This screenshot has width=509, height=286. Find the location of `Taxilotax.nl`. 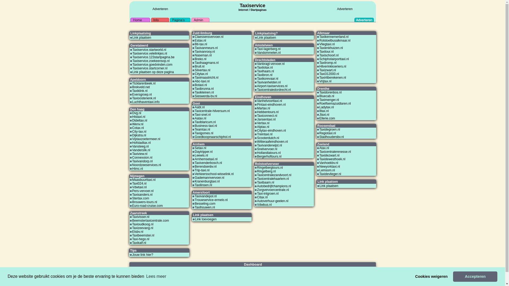

Taxilotax.nl is located at coordinates (265, 68).